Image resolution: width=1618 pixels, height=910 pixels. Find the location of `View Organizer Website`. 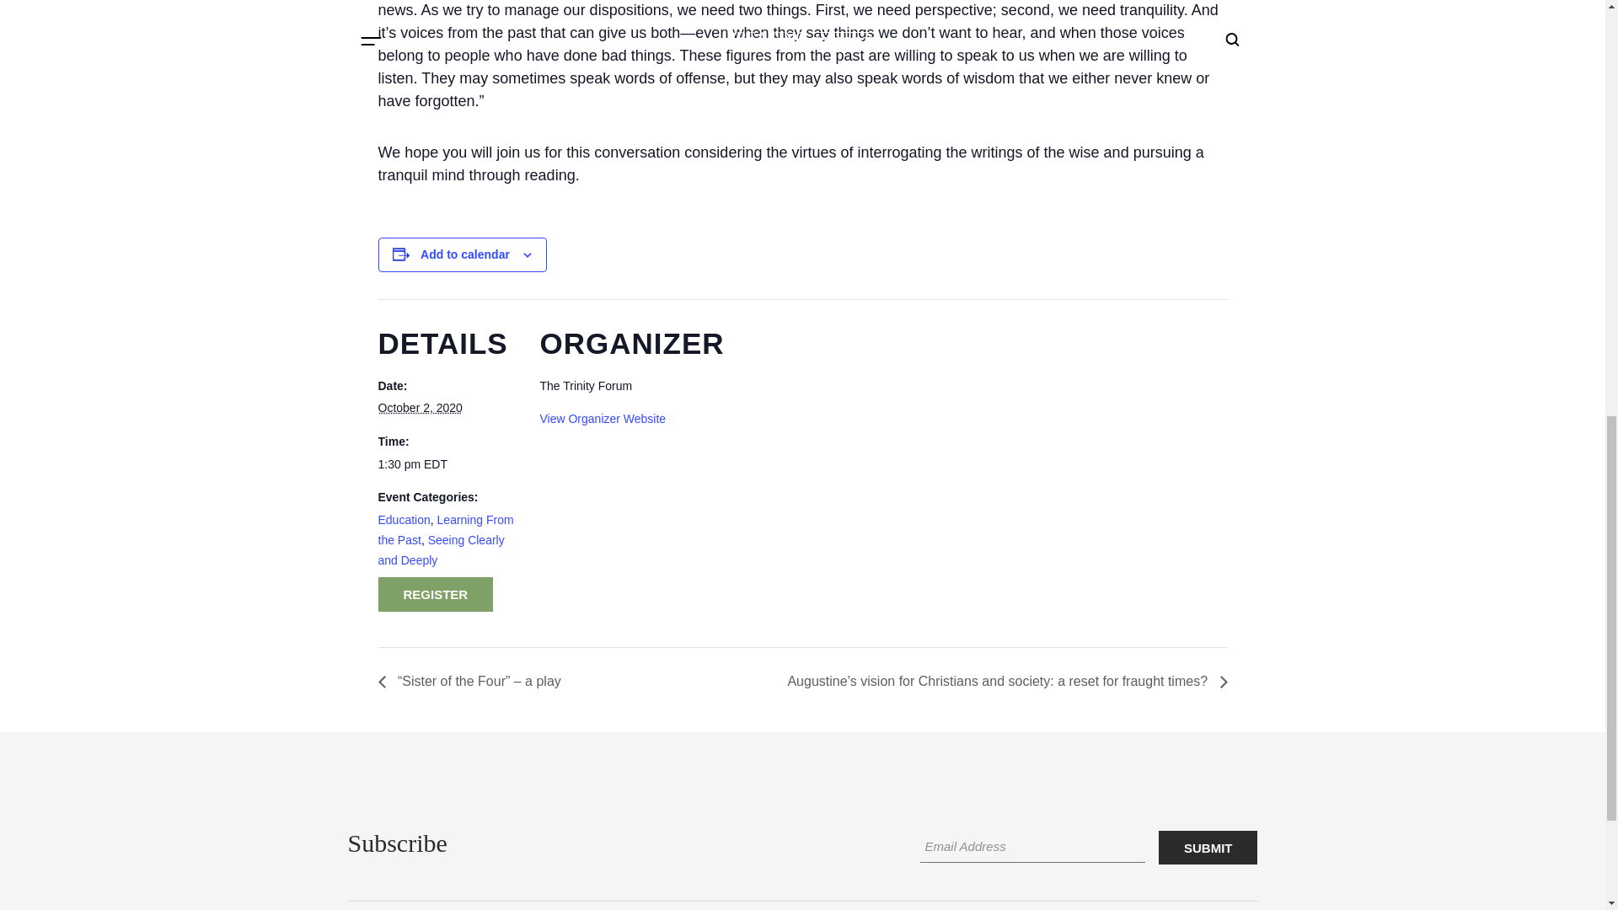

View Organizer Website is located at coordinates (602, 419).